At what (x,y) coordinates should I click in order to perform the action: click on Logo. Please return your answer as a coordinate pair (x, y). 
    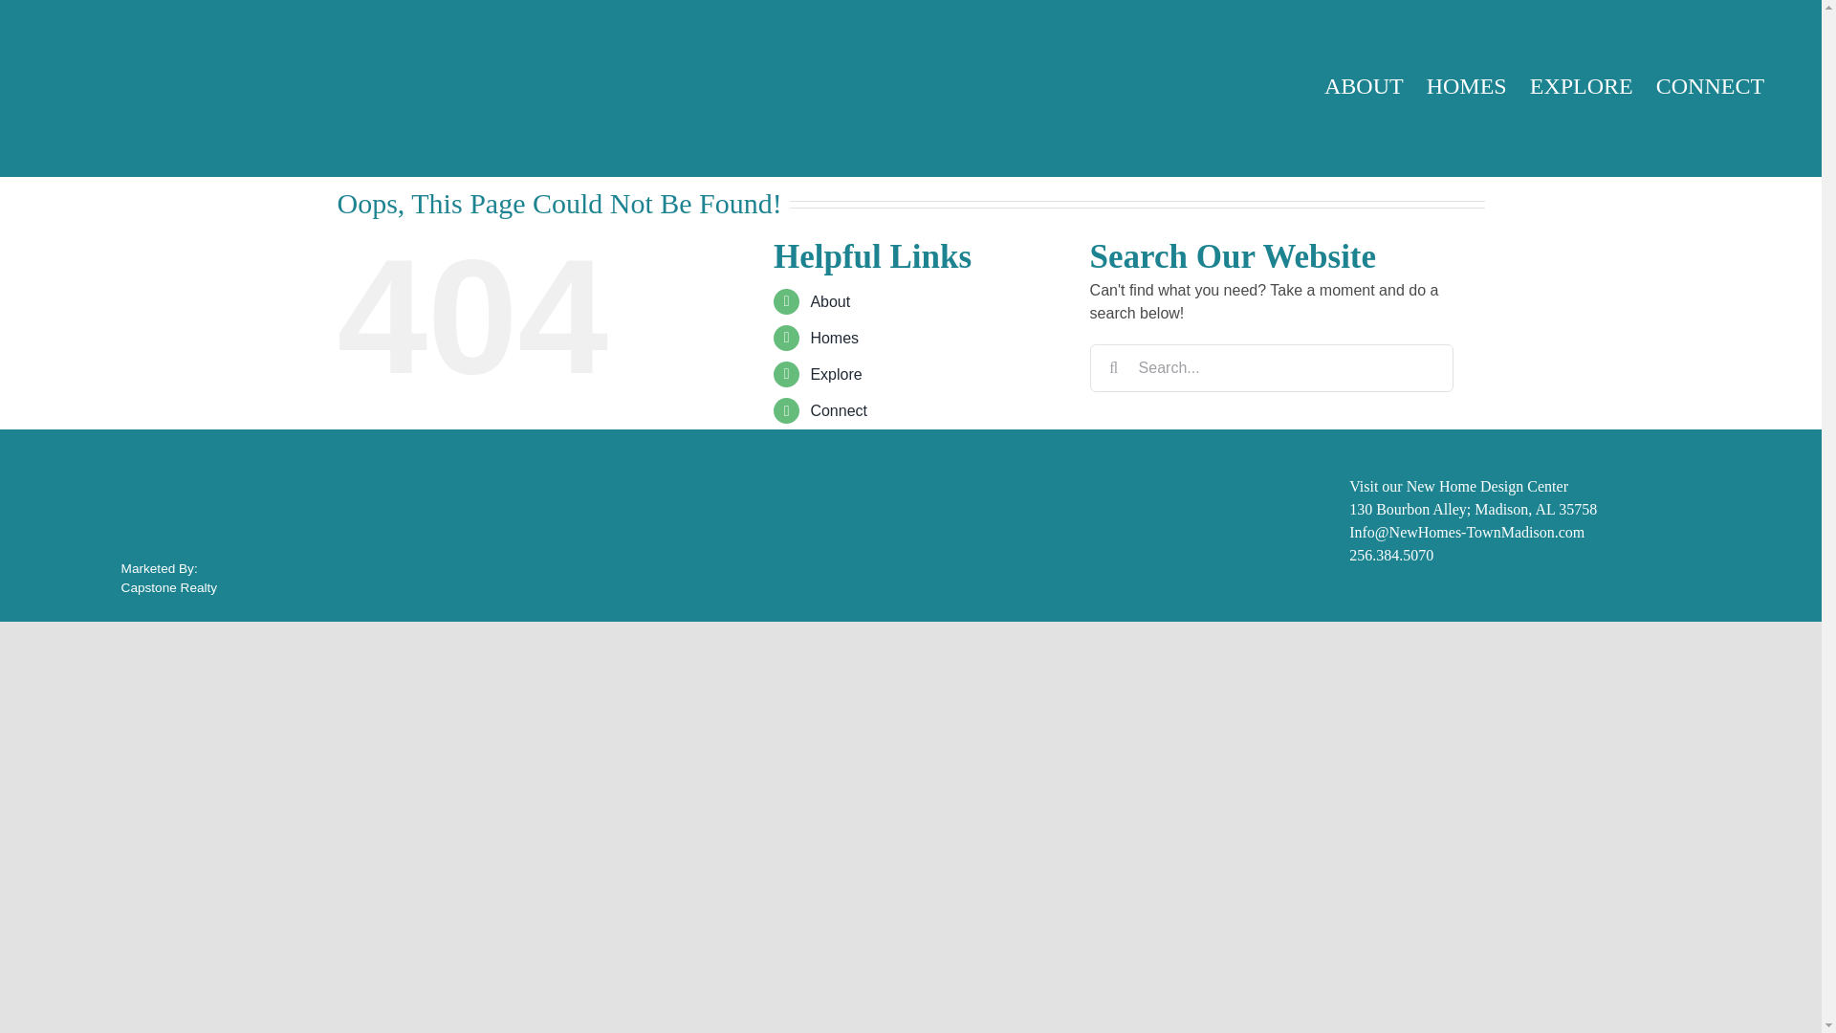
    Looking at the image, I should click on (94, 507).